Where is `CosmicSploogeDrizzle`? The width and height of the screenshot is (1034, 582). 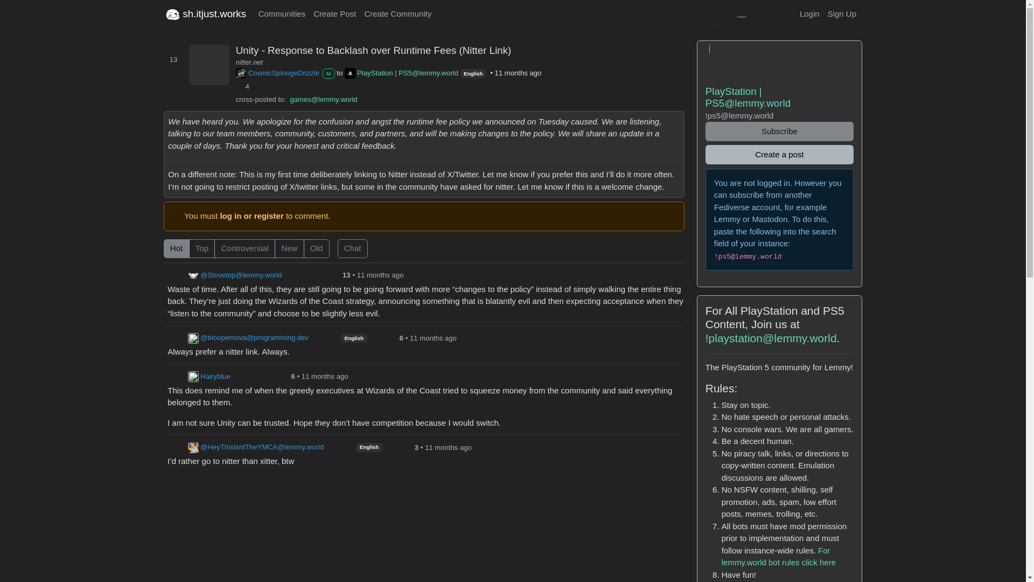
CosmicSploogeDrizzle is located at coordinates (277, 73).